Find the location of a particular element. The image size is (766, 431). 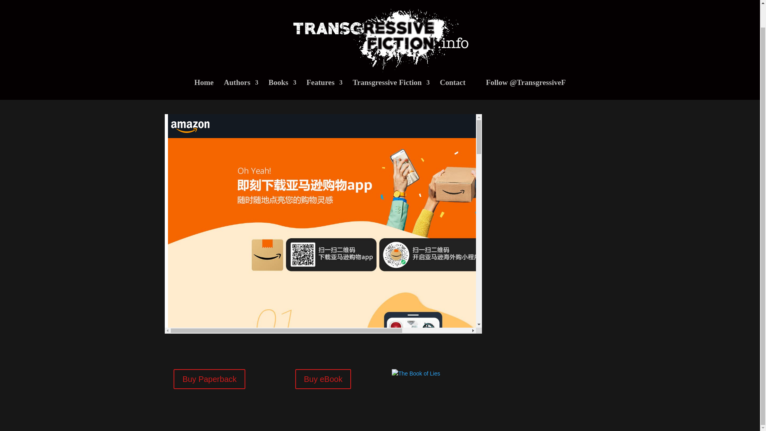

Books is located at coordinates (282, 66).